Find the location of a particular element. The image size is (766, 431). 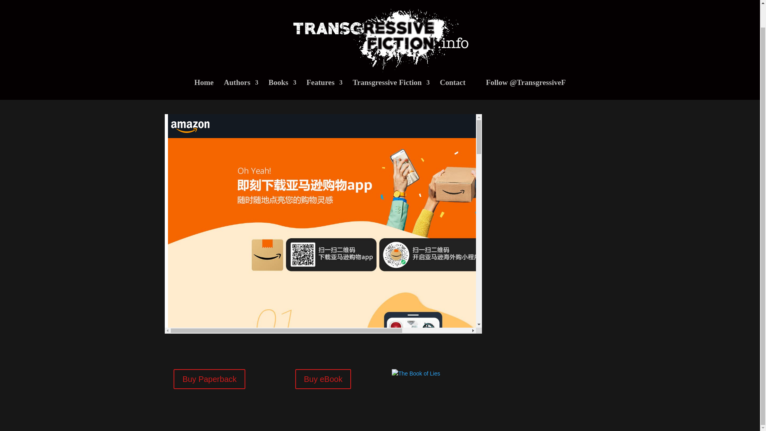

Books is located at coordinates (282, 66).